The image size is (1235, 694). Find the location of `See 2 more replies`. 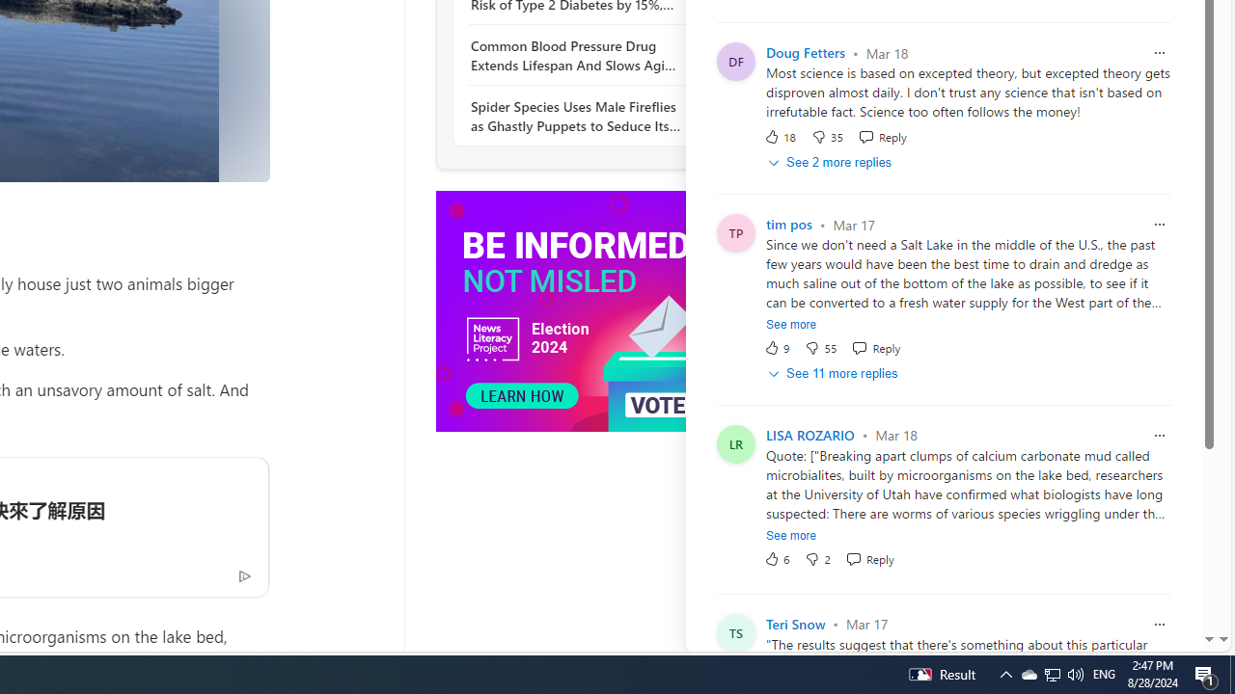

See 2 more replies is located at coordinates (832, 163).